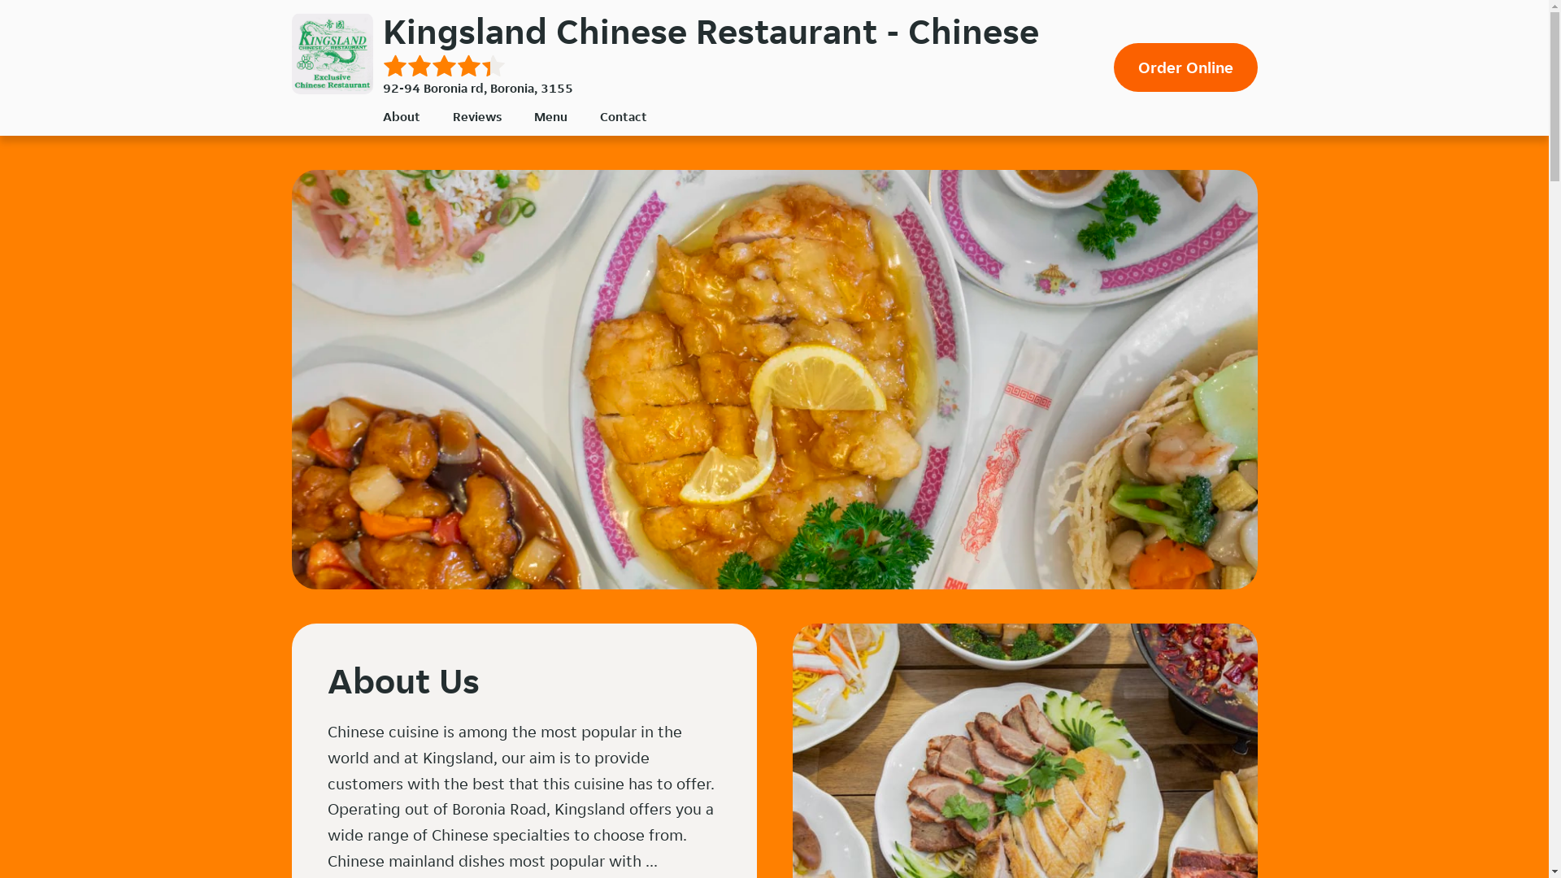 The width and height of the screenshot is (1561, 878). What do you see at coordinates (476, 117) in the screenshot?
I see `Reviews` at bounding box center [476, 117].